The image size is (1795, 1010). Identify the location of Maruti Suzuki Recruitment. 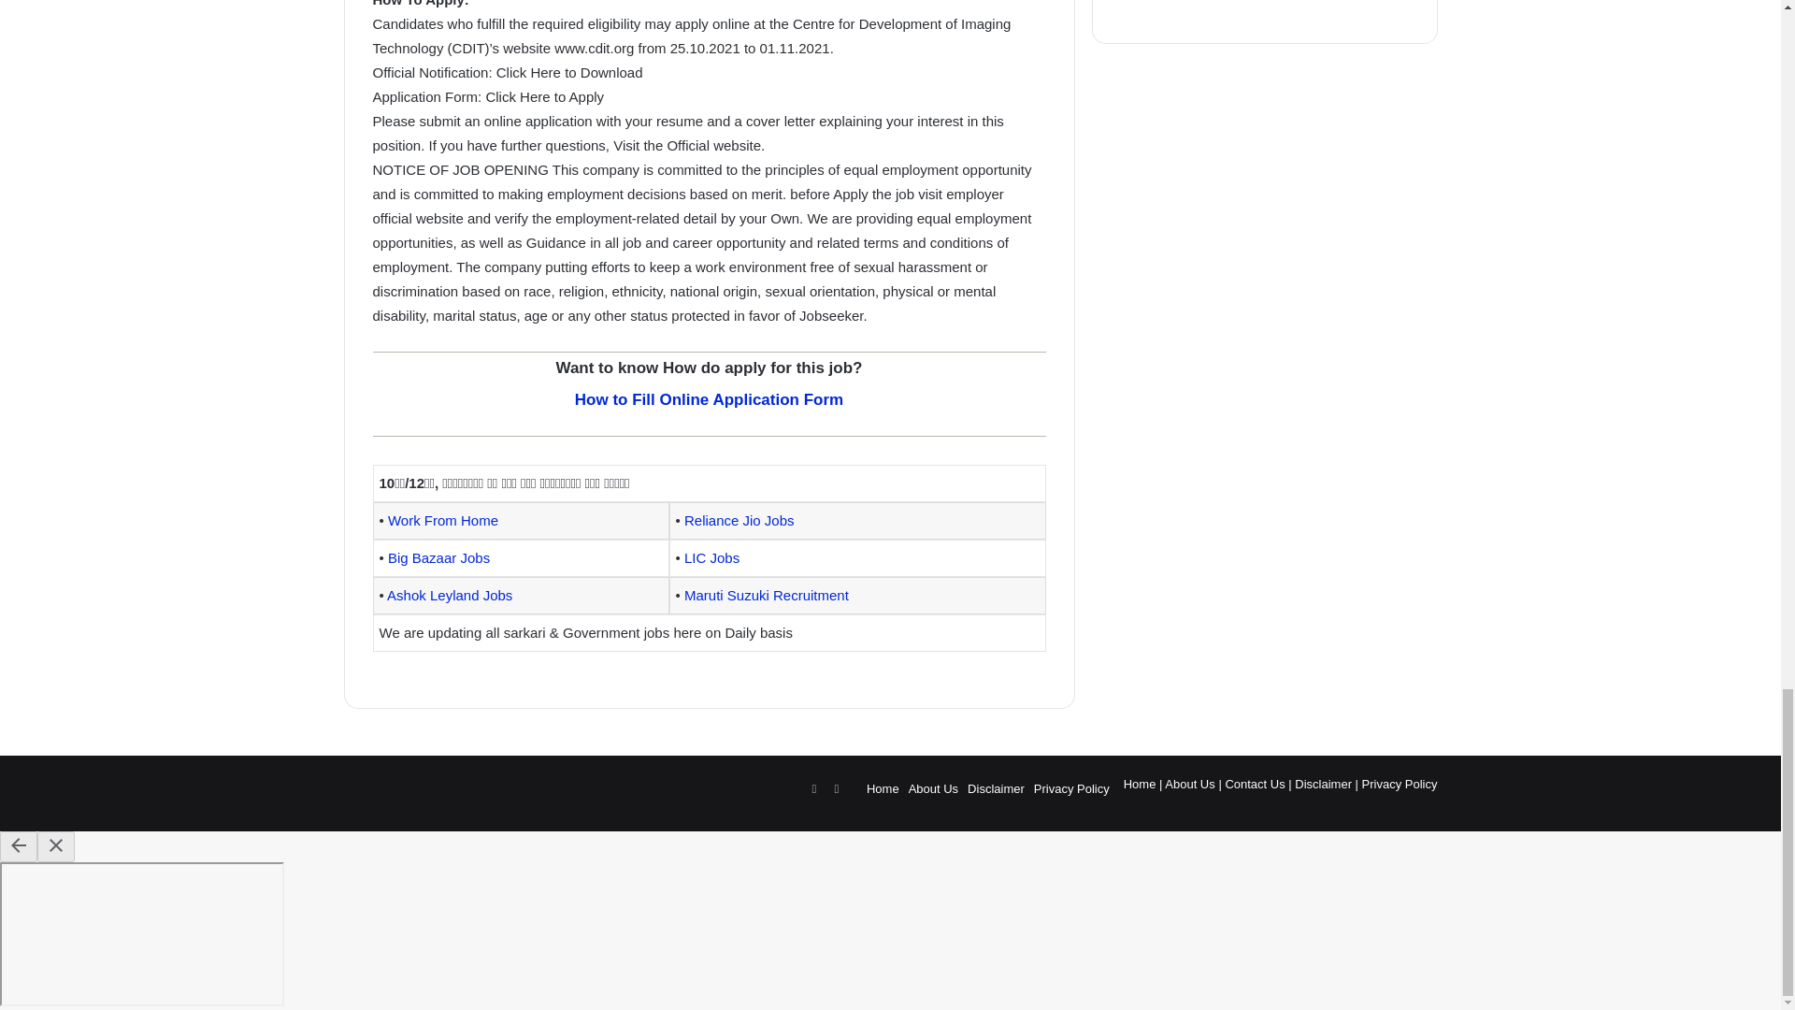
(767, 595).